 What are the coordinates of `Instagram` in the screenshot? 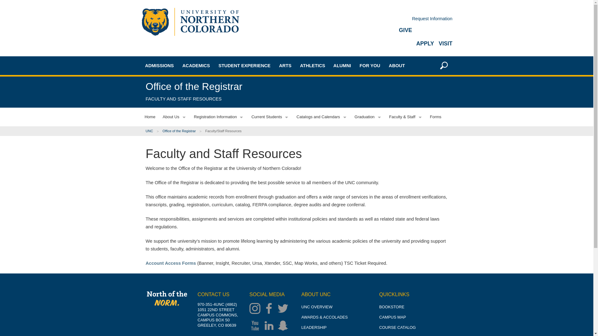 It's located at (256, 309).